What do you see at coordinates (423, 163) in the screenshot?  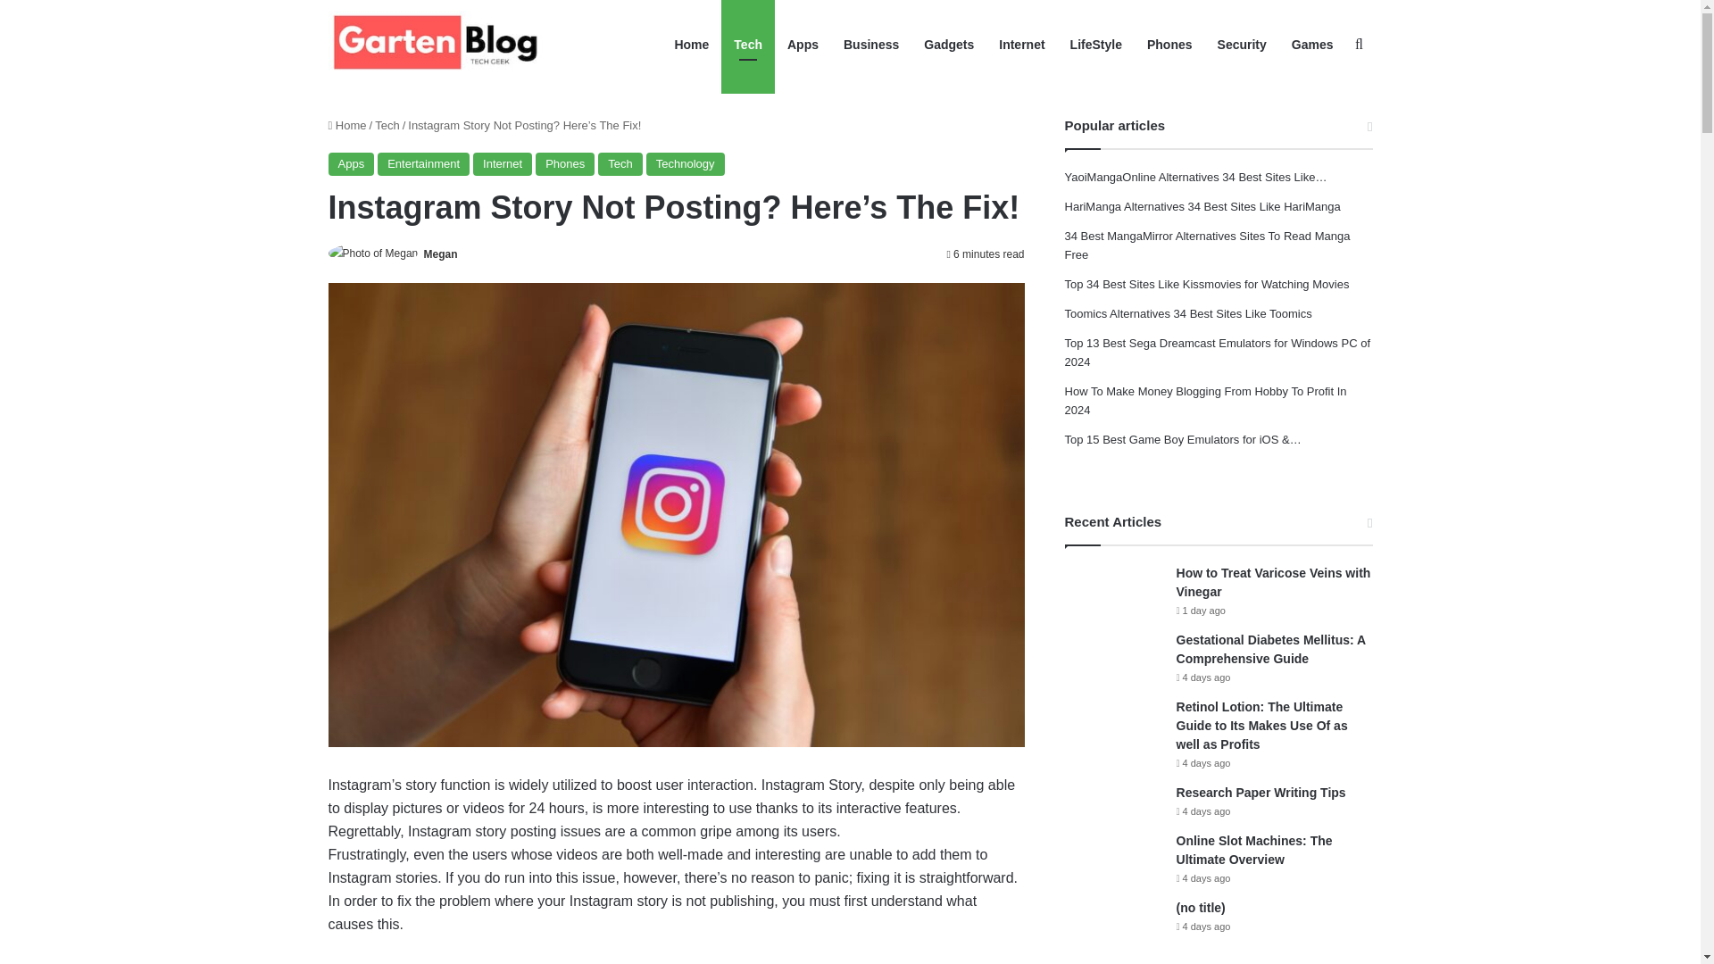 I see `Entertainment` at bounding box center [423, 163].